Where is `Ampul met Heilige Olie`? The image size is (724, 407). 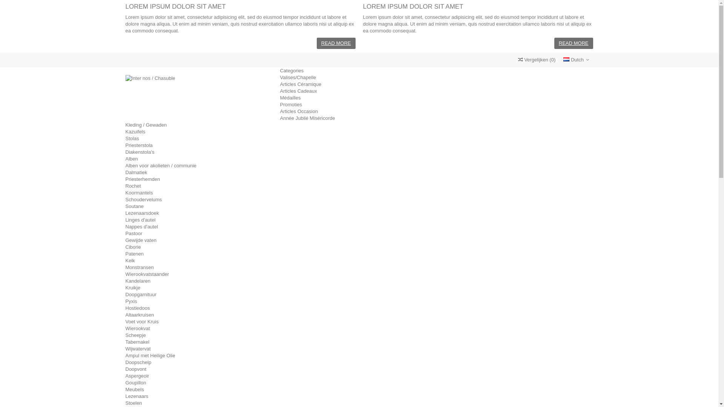
Ampul met Heilige Olie is located at coordinates (150, 356).